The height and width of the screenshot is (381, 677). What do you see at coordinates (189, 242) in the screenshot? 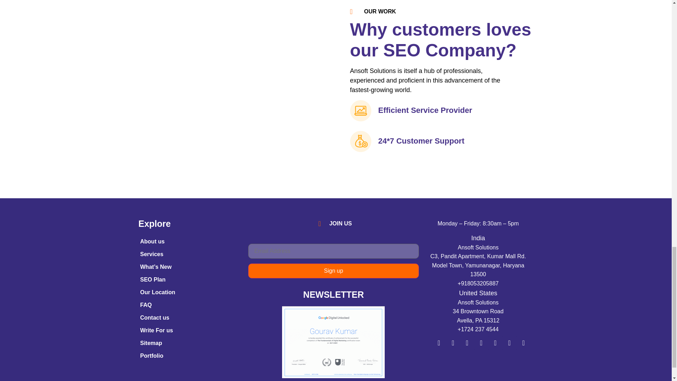
I see `About us` at bounding box center [189, 242].